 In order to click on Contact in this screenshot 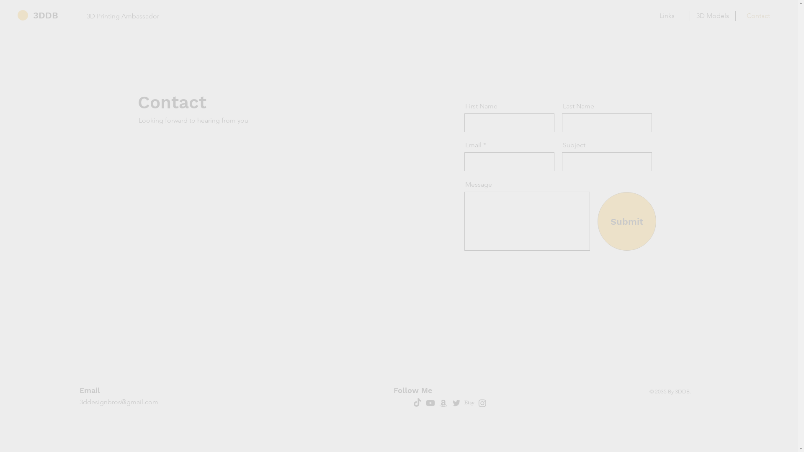, I will do `click(758, 16)`.